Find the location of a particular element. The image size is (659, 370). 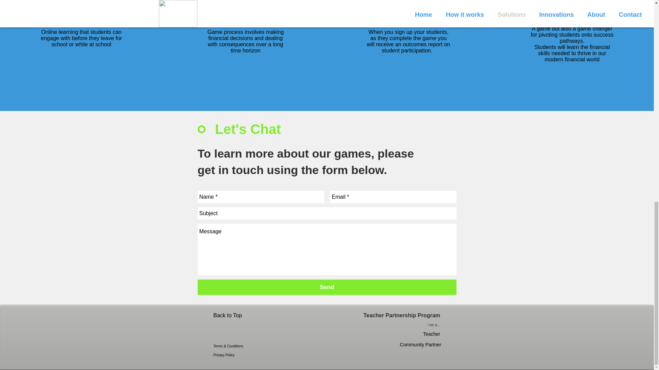

Privacy Policy is located at coordinates (234, 355).